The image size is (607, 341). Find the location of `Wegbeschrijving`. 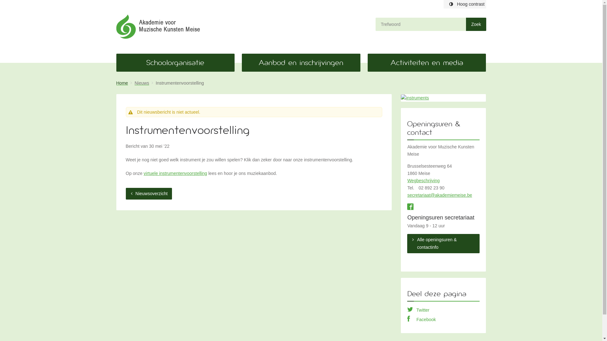

Wegbeschrijving is located at coordinates (423, 181).